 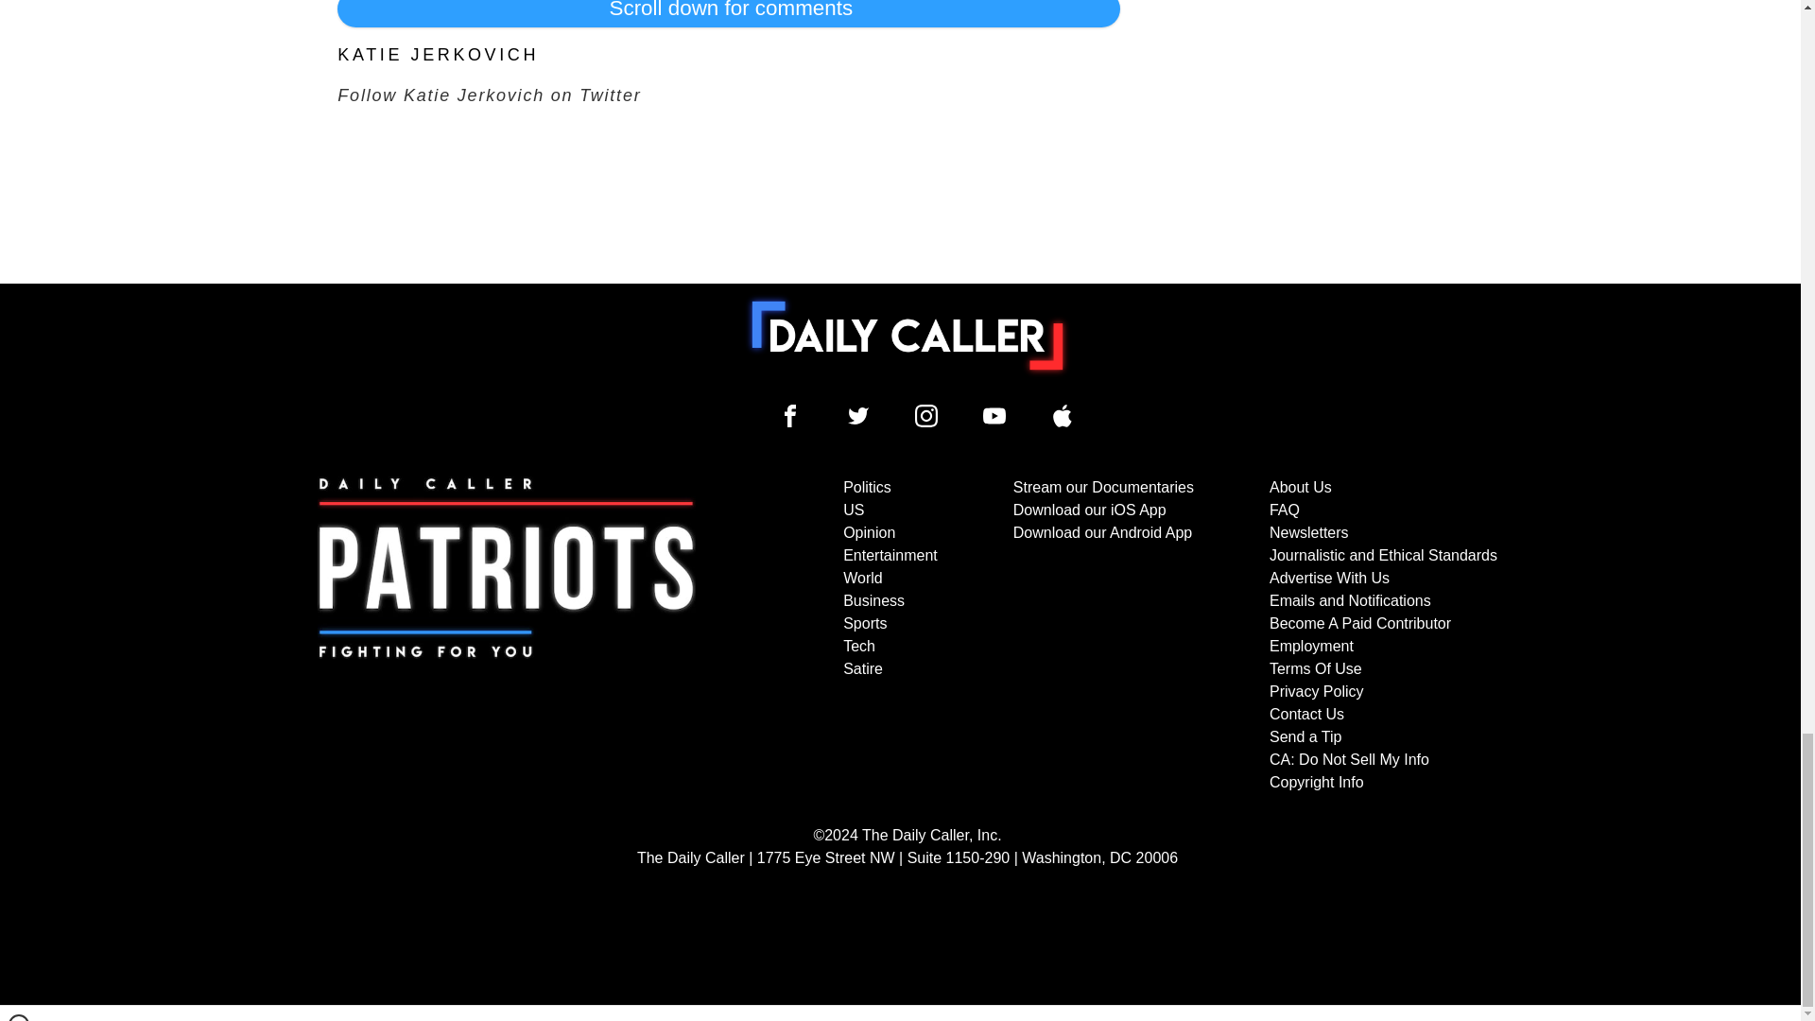 I want to click on Daily Caller YouTube, so click(x=994, y=416).